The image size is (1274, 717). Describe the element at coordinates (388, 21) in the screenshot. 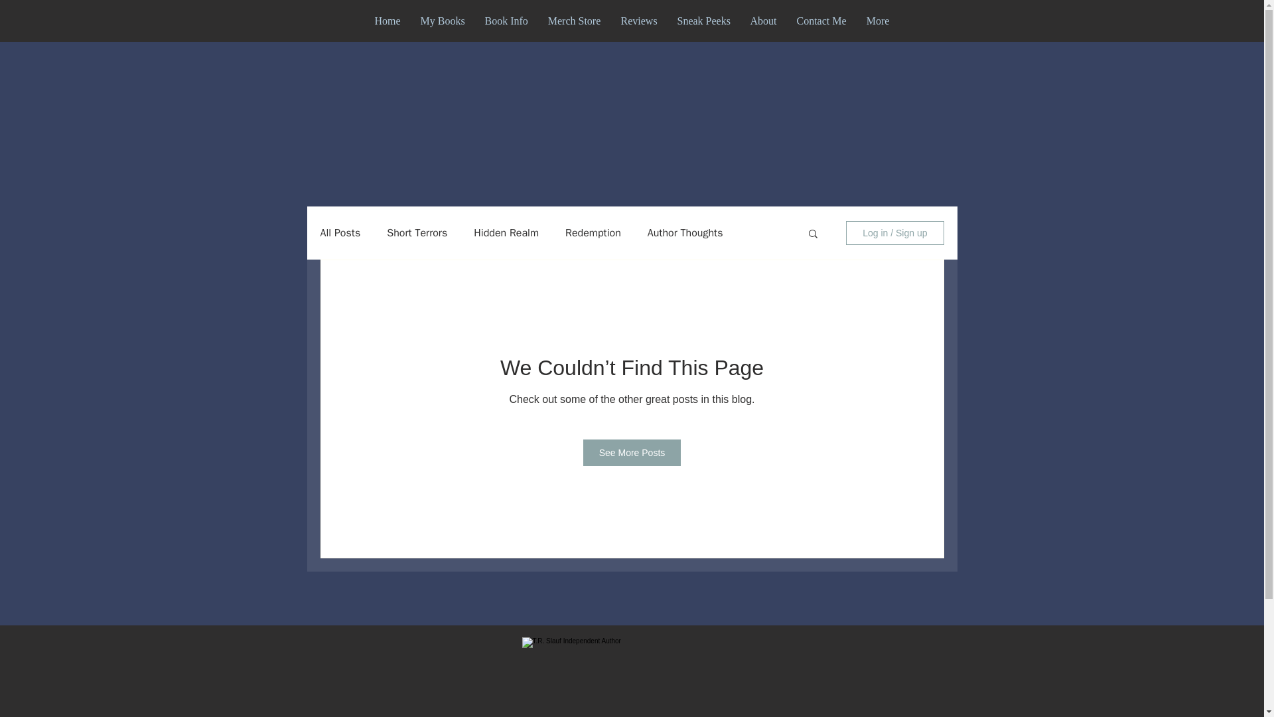

I see `Home` at that location.